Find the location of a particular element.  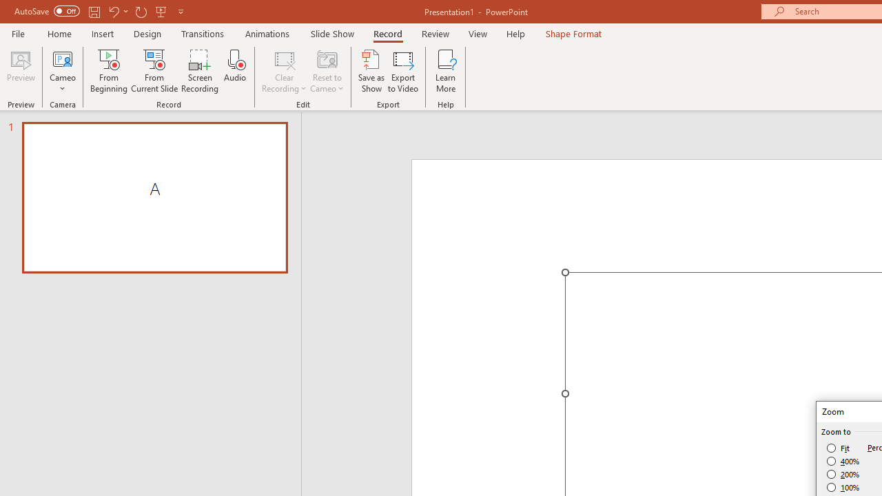

100% is located at coordinates (843, 487).